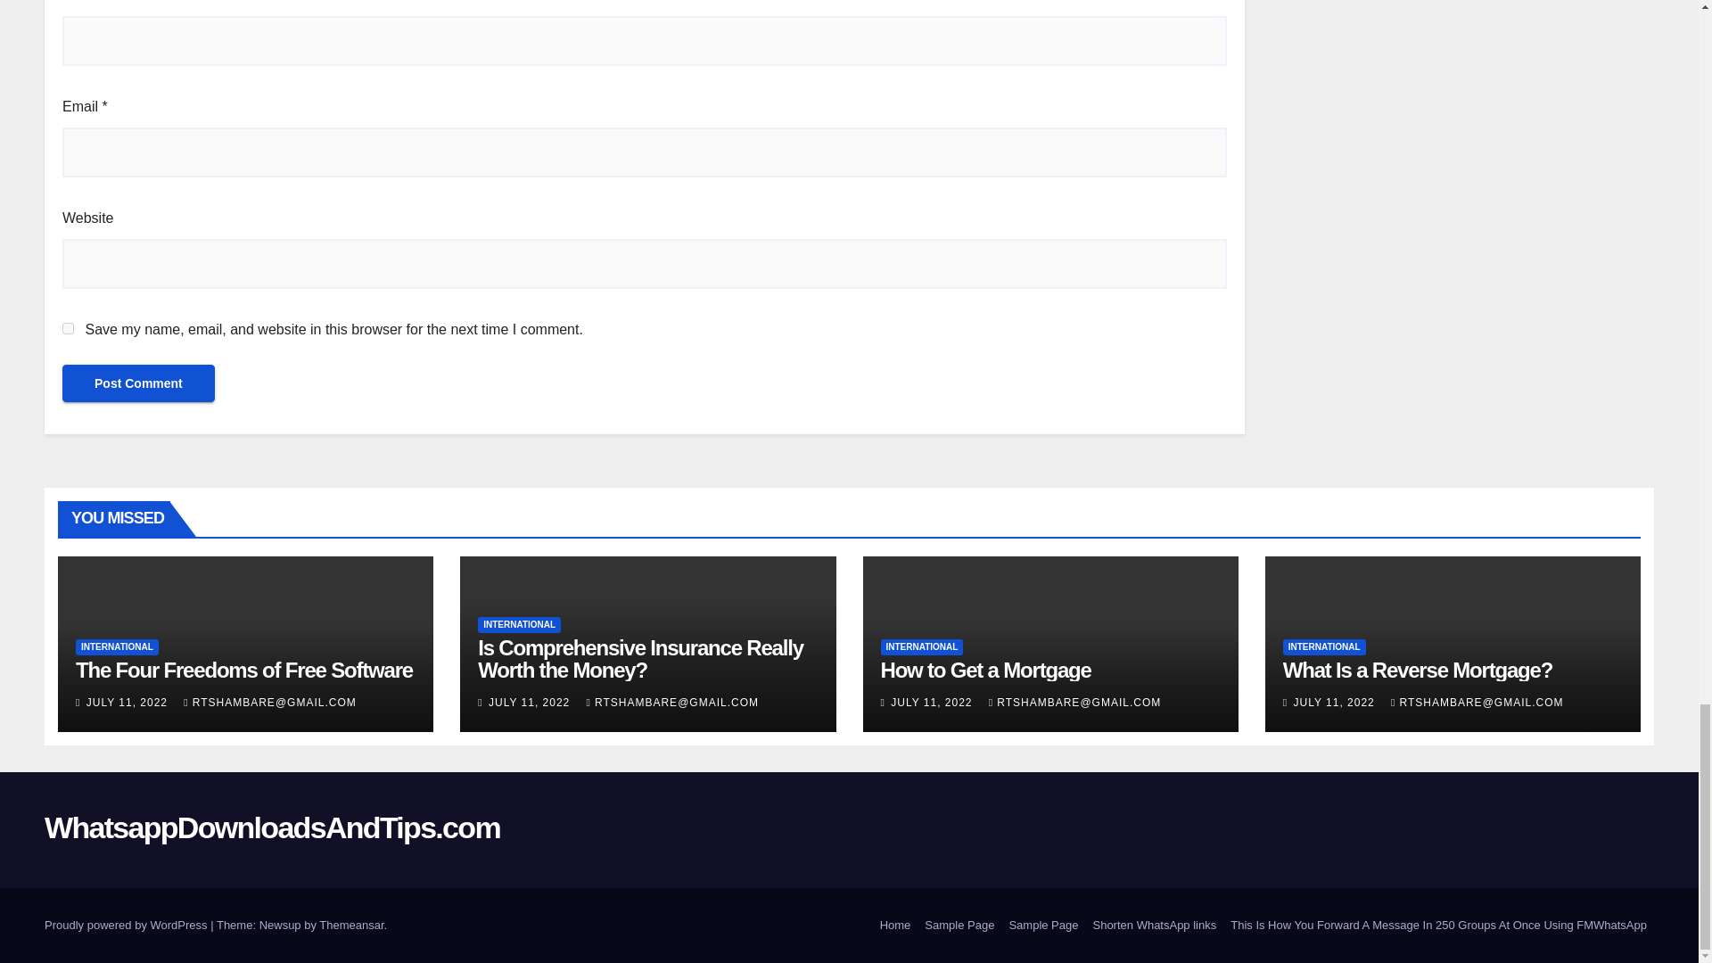 This screenshot has height=963, width=1712. What do you see at coordinates (986, 669) in the screenshot?
I see `Permalink to: How to Get a Mortgage` at bounding box center [986, 669].